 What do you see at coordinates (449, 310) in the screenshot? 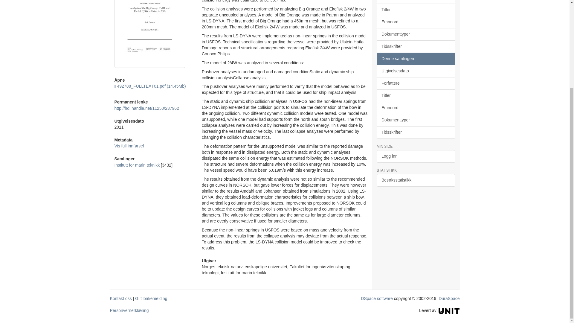
I see `Unit` at bounding box center [449, 310].